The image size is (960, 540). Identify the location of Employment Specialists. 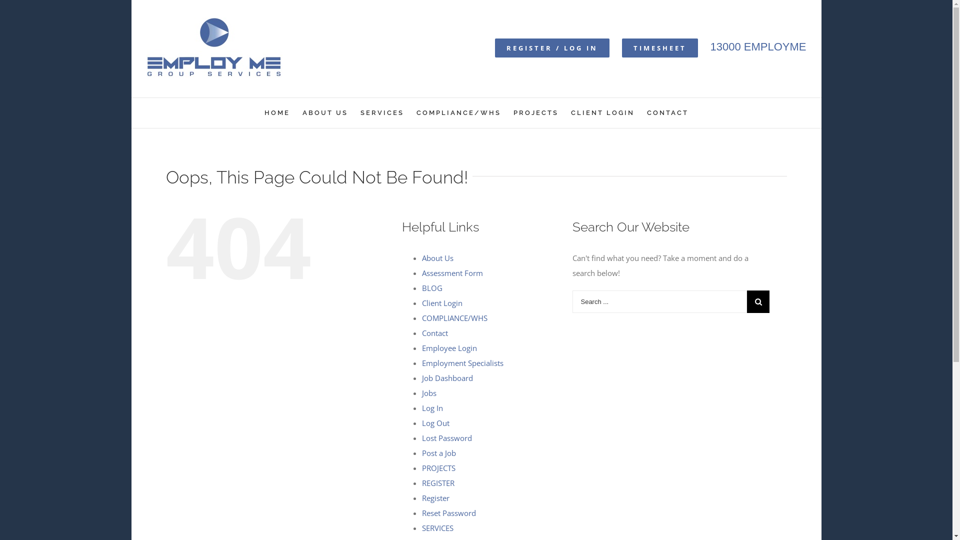
(463, 363).